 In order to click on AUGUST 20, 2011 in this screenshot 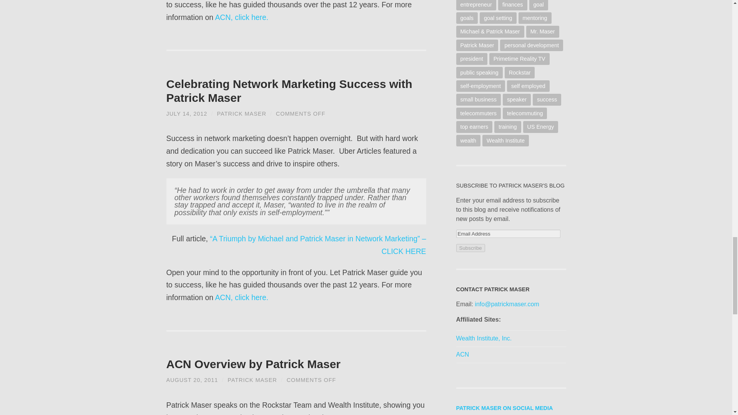, I will do `click(192, 380)`.